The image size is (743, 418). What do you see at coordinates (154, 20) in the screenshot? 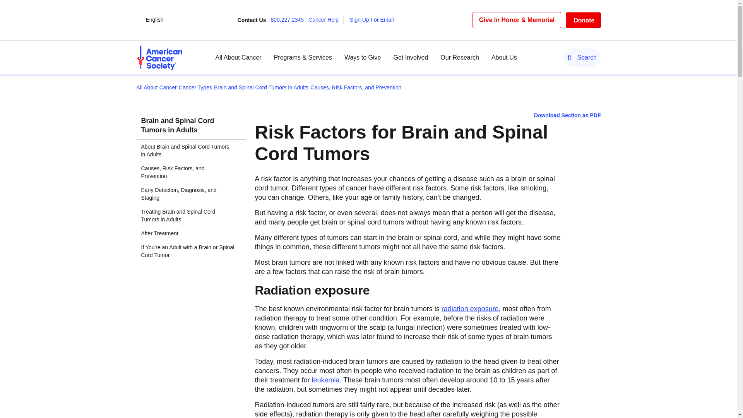
I see `English` at bounding box center [154, 20].